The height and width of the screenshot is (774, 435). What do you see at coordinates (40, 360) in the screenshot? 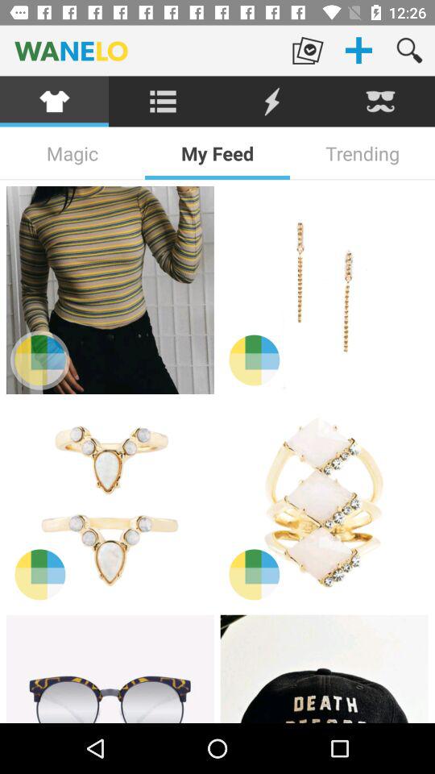
I see `change color` at bounding box center [40, 360].